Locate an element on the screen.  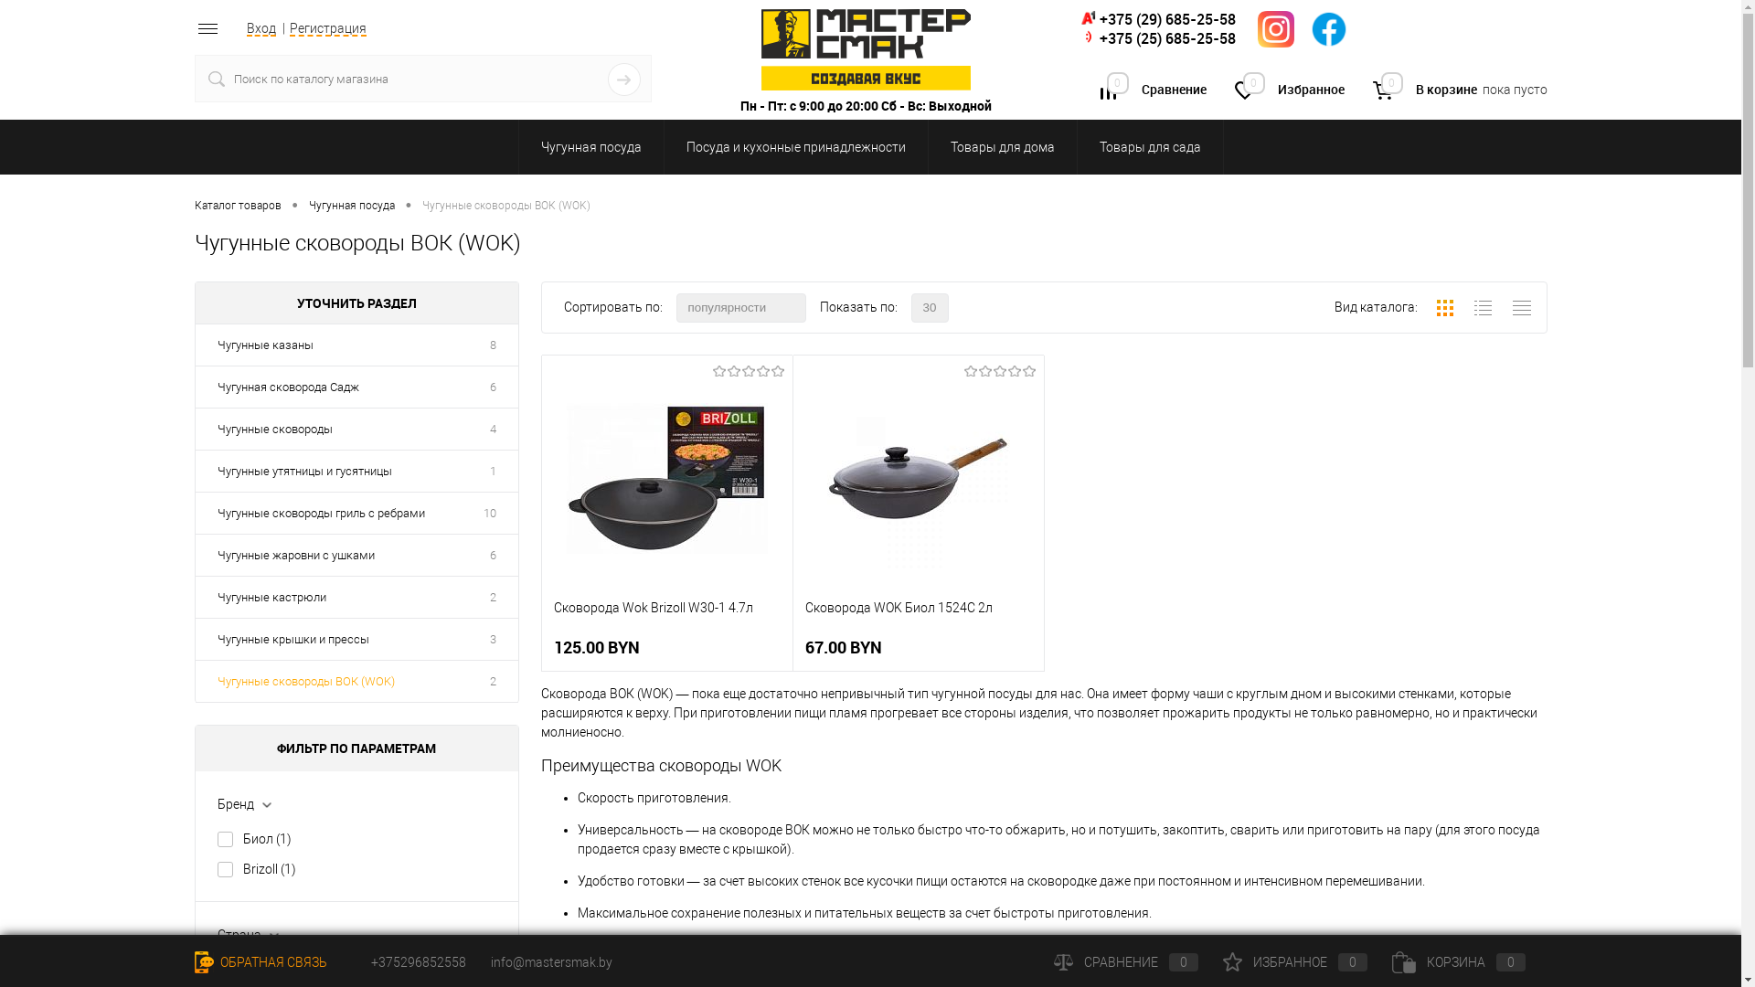
125.00 BYN is located at coordinates (667, 649).